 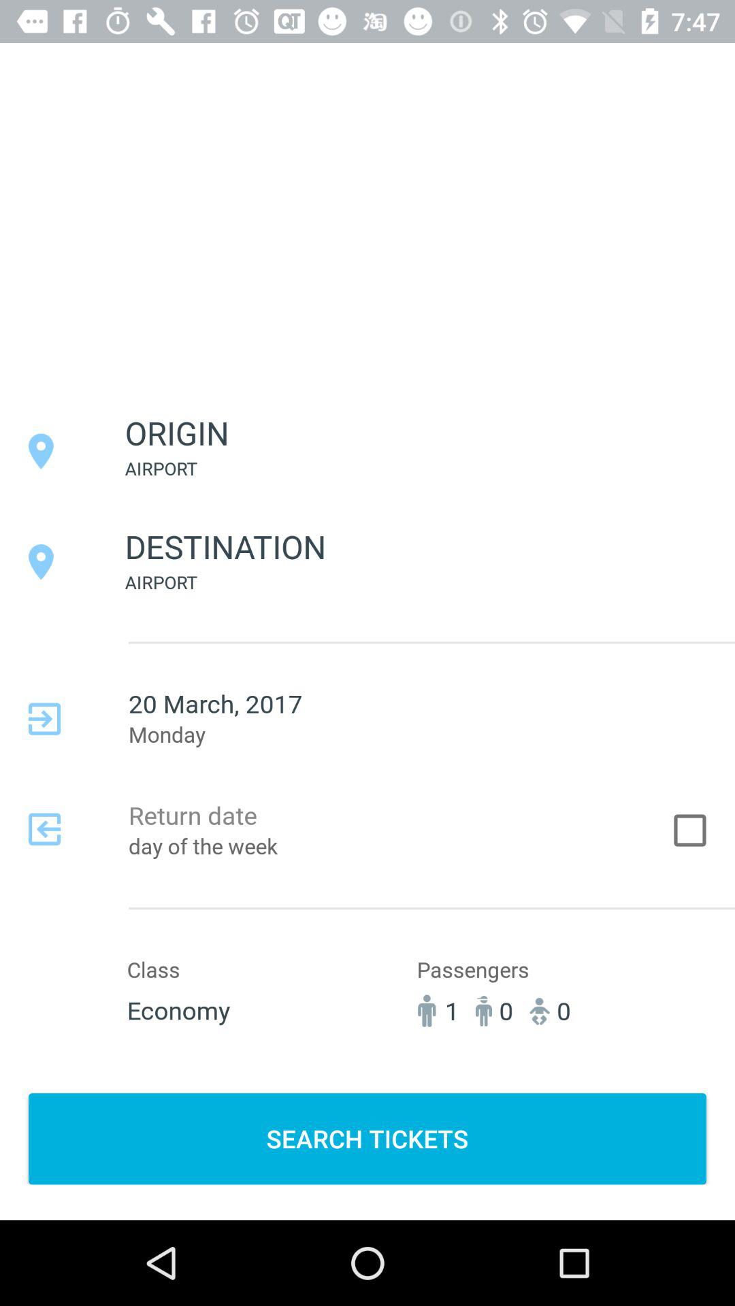 I want to click on click on the arrow icon under the destination, so click(x=44, y=719).